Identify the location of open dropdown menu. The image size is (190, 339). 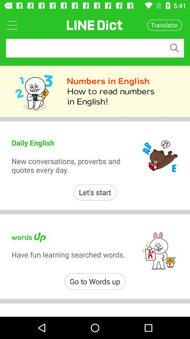
(12, 25).